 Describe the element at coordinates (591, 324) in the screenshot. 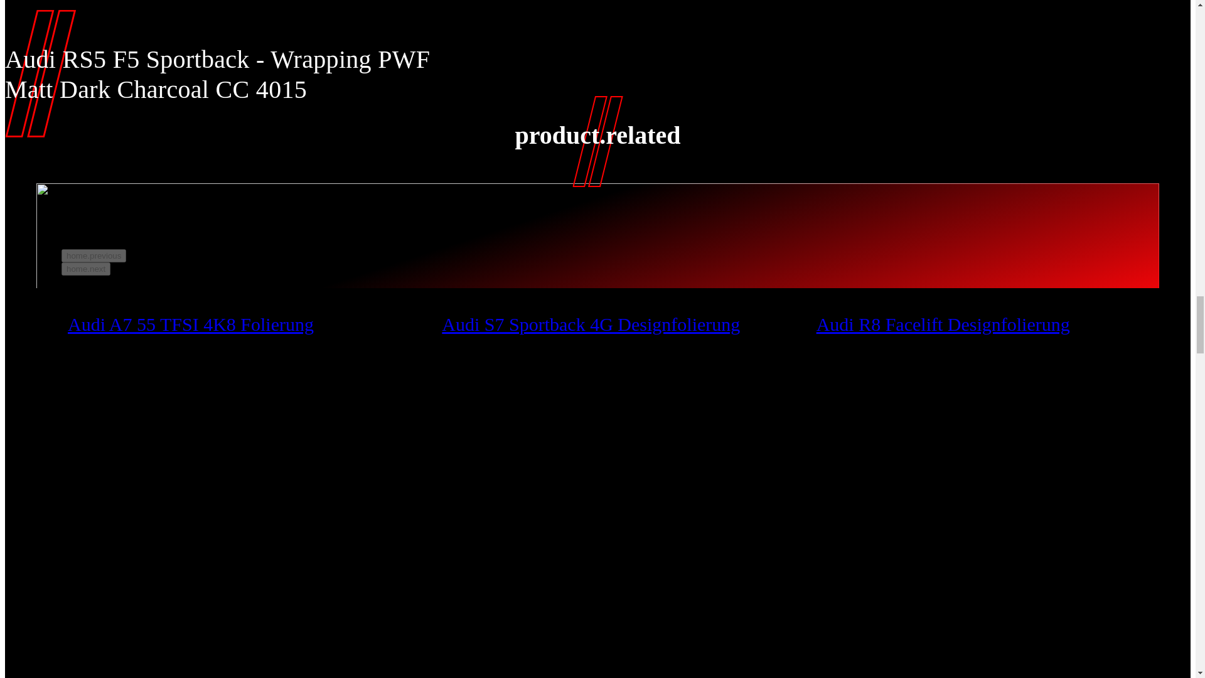

I see `Audi S7 Sportback 4G Designfolierung` at that location.